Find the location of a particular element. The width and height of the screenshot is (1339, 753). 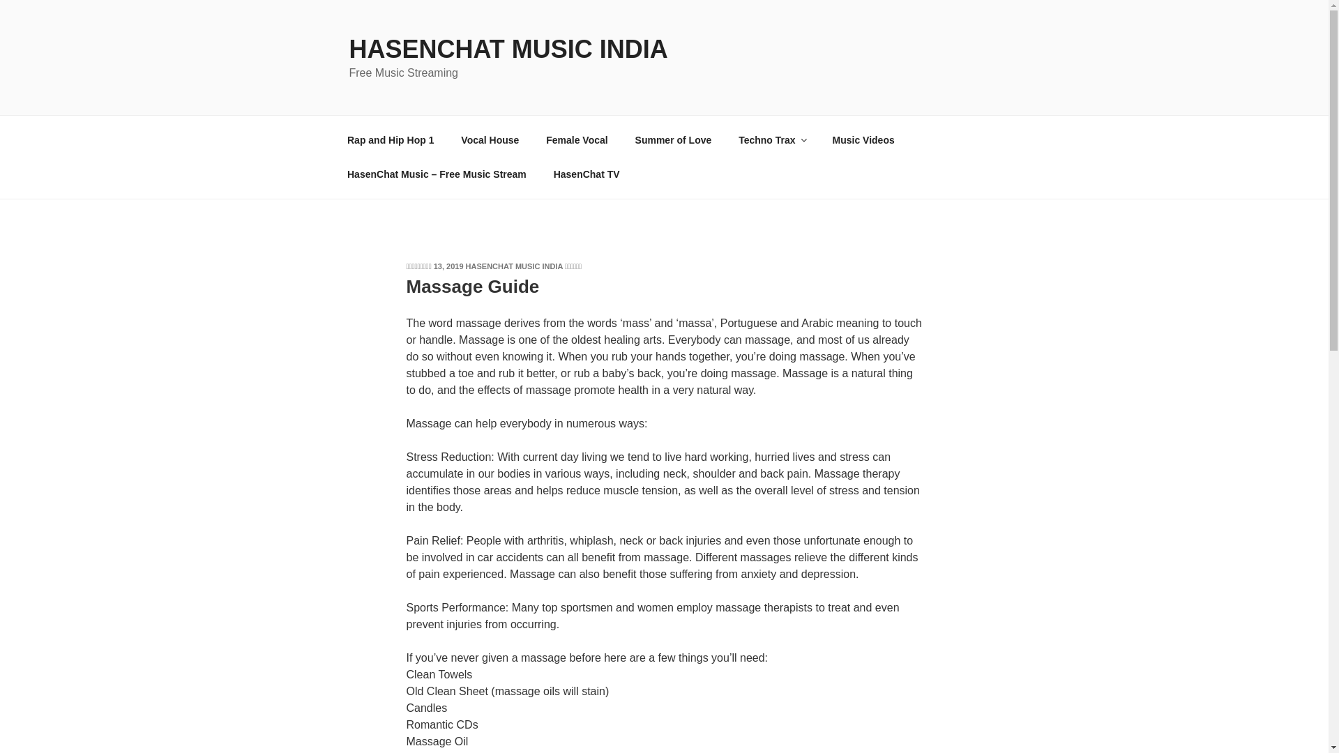

Vocal House is located at coordinates (490, 139).